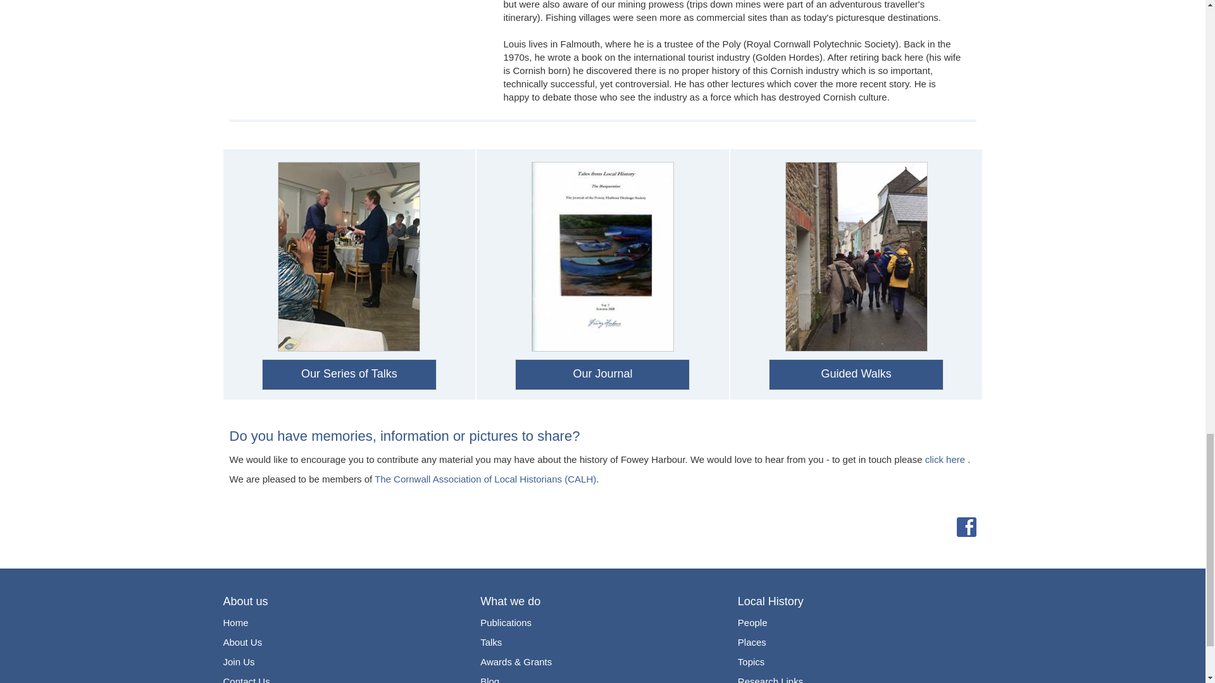 Image resolution: width=1215 pixels, height=683 pixels. What do you see at coordinates (602, 374) in the screenshot?
I see `Our Journal` at bounding box center [602, 374].